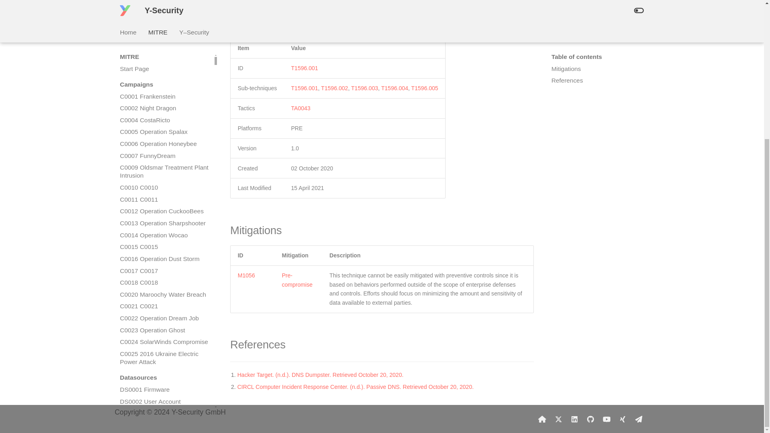 Image resolution: width=770 pixels, height=433 pixels. I want to click on C0020 Maroochy Water Breach, so click(164, 107).